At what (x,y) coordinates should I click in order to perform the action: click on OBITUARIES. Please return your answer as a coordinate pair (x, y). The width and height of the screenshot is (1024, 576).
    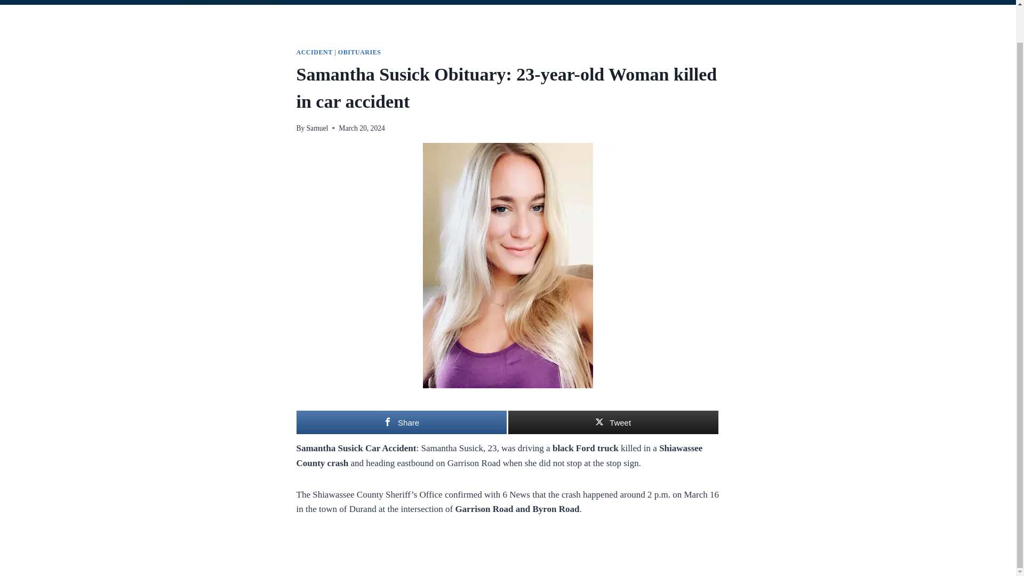
    Looking at the image, I should click on (359, 52).